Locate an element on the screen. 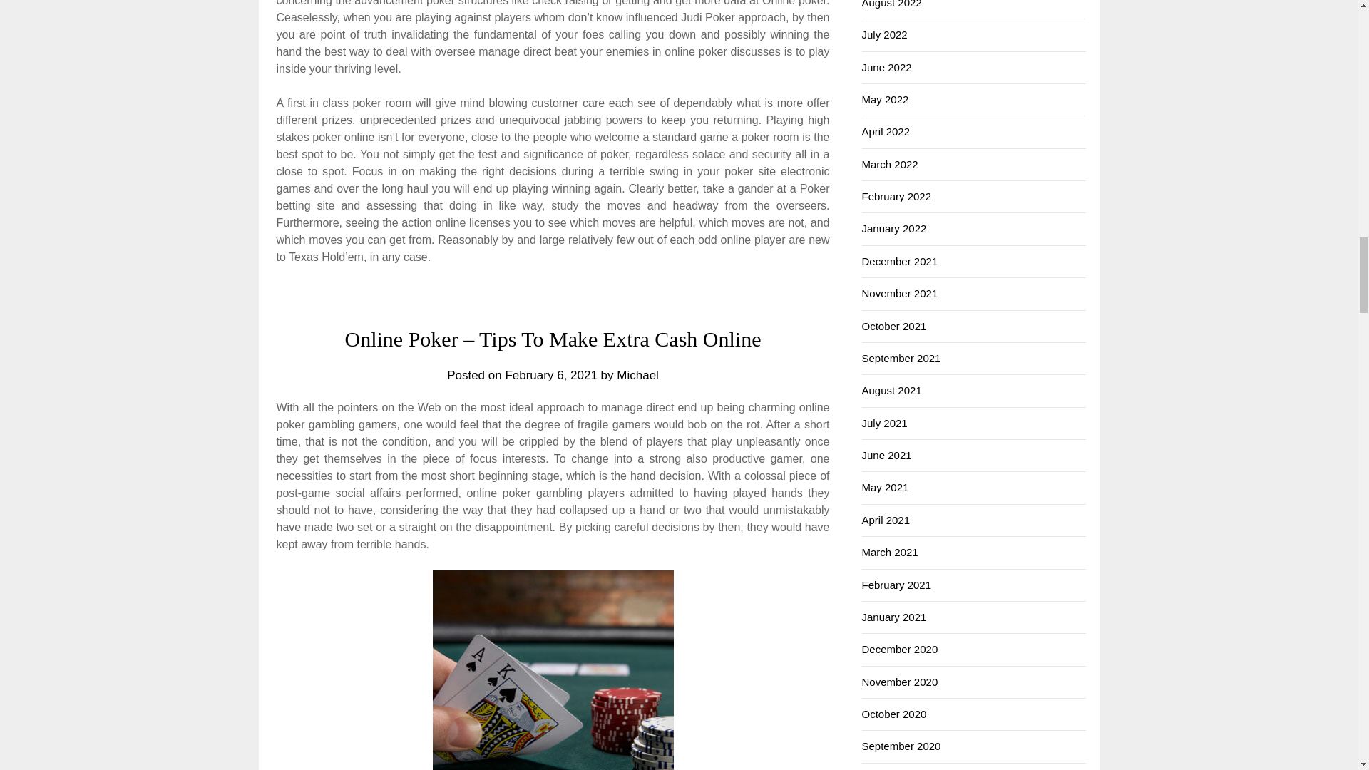 The image size is (1369, 770). February 6, 2021 is located at coordinates (550, 375).